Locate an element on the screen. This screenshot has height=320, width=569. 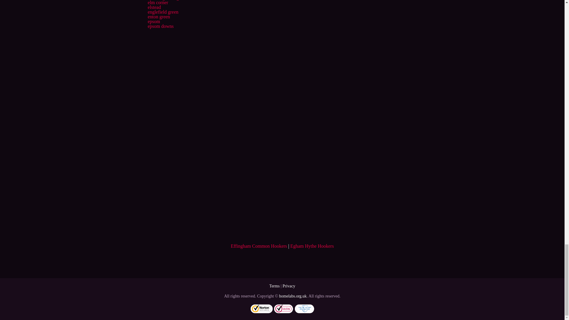
epsom is located at coordinates (154, 21).